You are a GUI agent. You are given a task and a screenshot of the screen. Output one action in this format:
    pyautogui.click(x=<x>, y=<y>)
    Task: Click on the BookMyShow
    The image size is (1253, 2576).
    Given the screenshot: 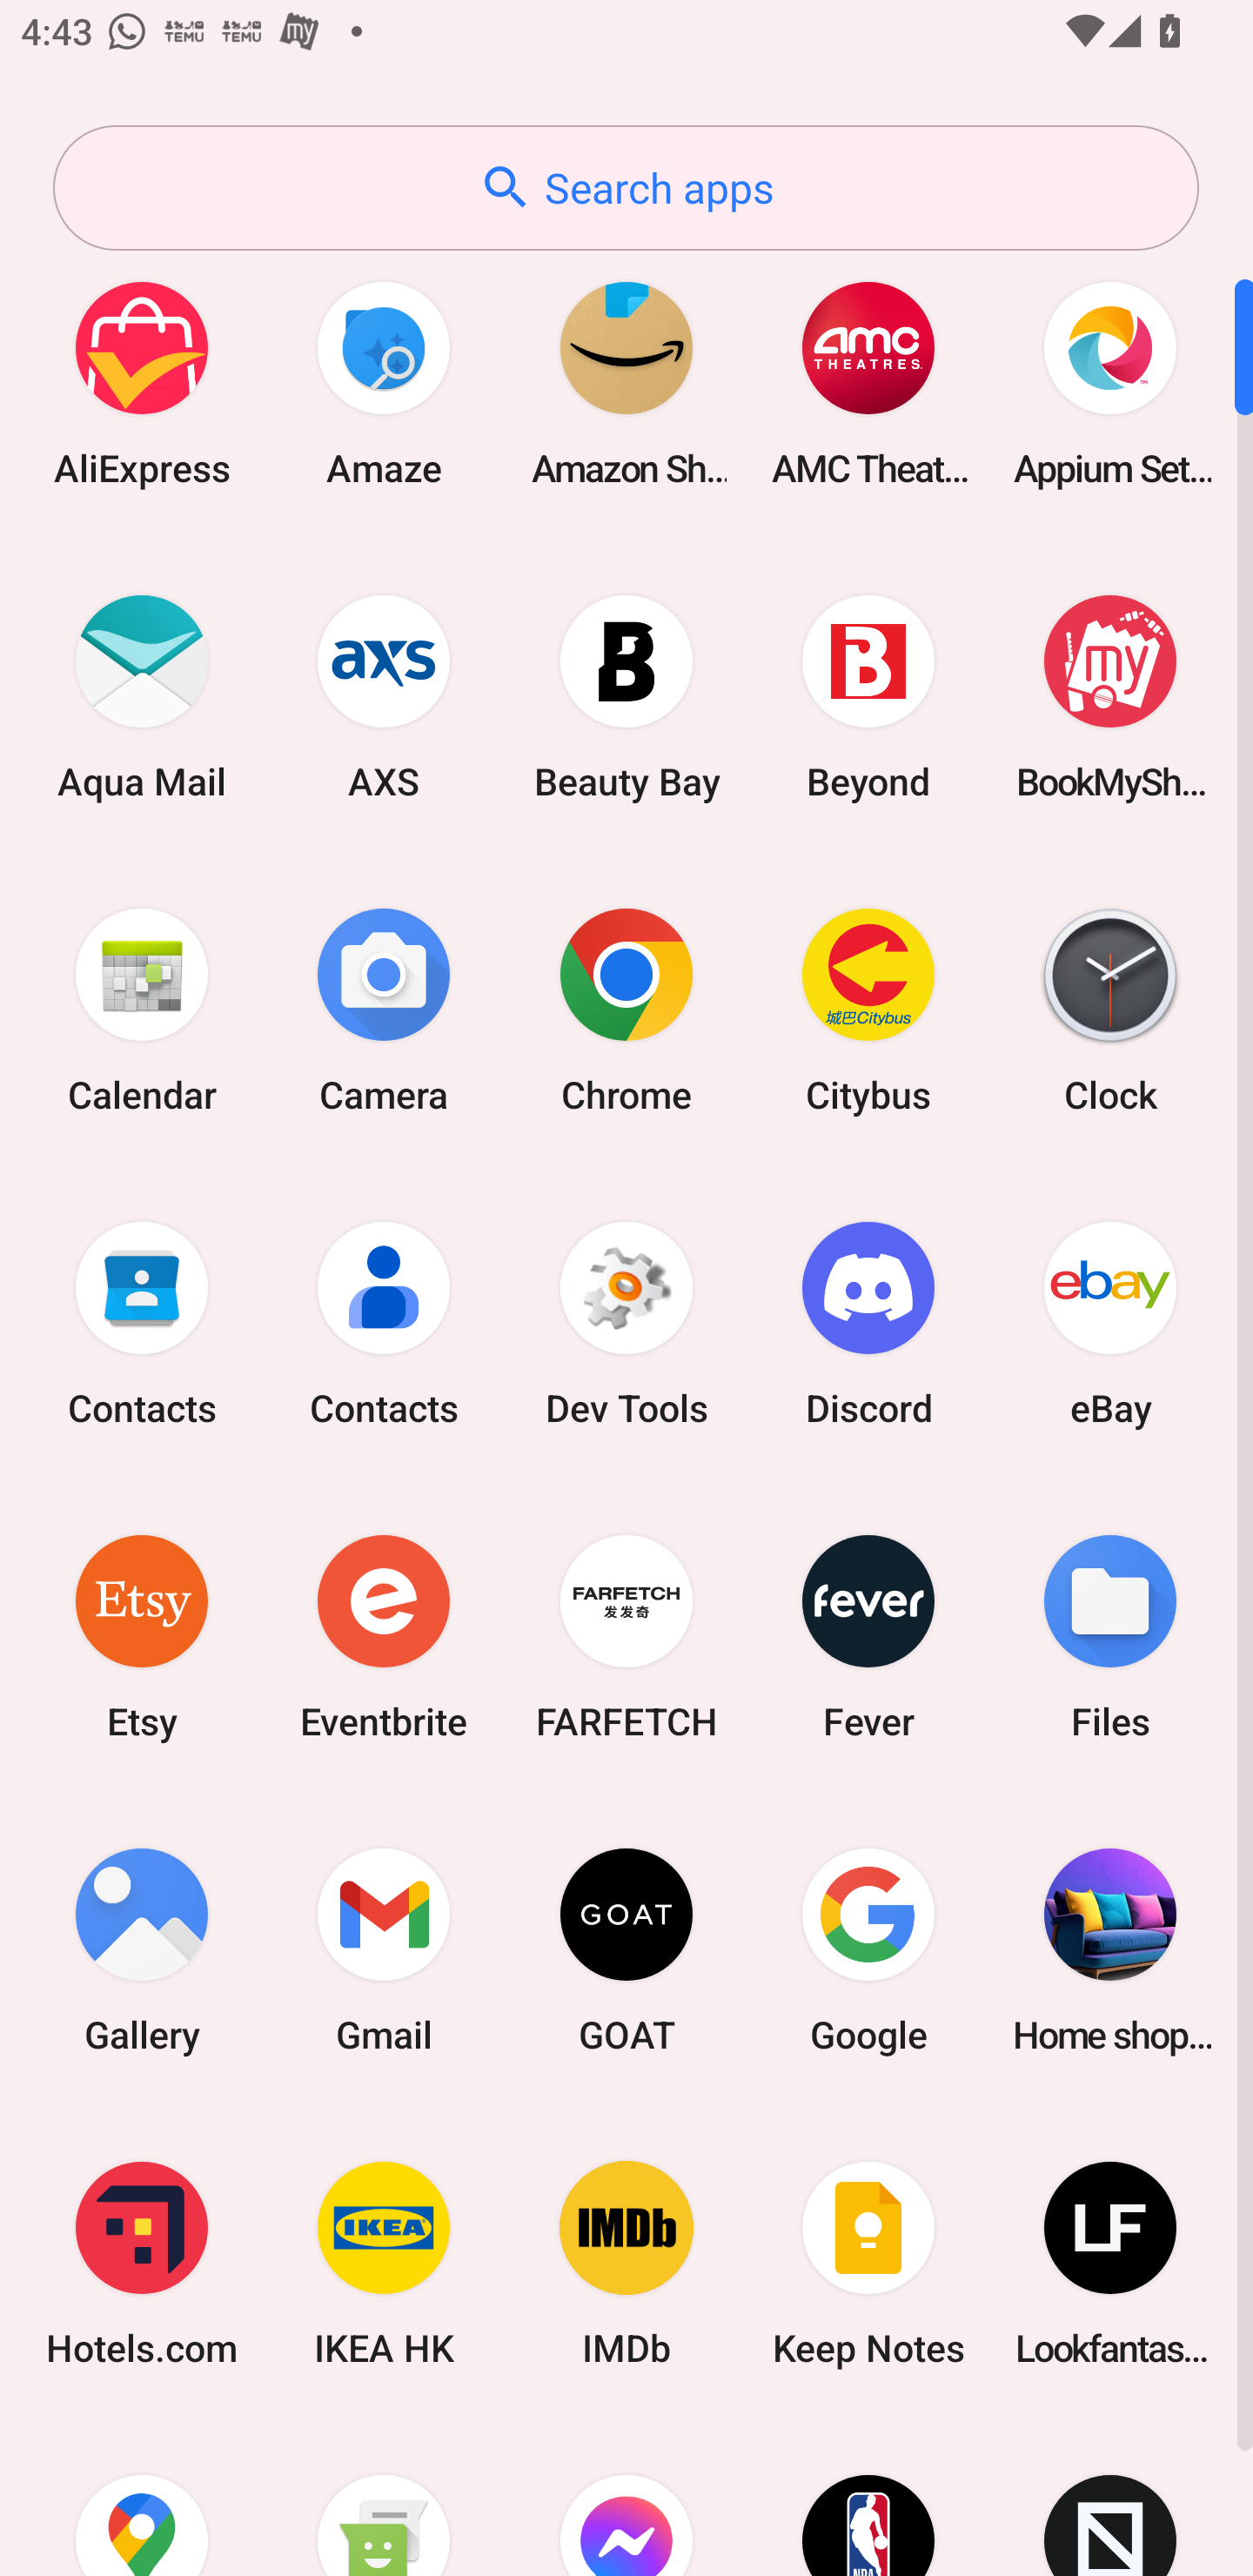 What is the action you would take?
    pyautogui.click(x=1110, y=696)
    